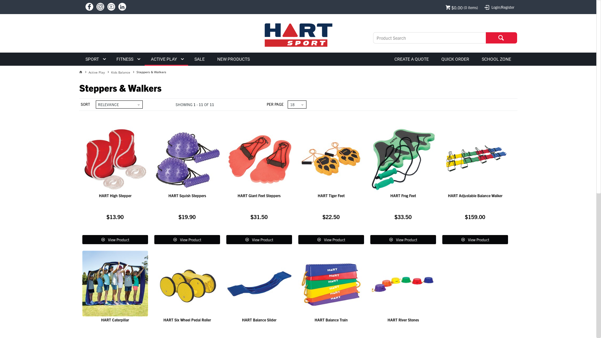  What do you see at coordinates (187, 284) in the screenshot?
I see `HART Six Wheel Pedal Roller ` at bounding box center [187, 284].